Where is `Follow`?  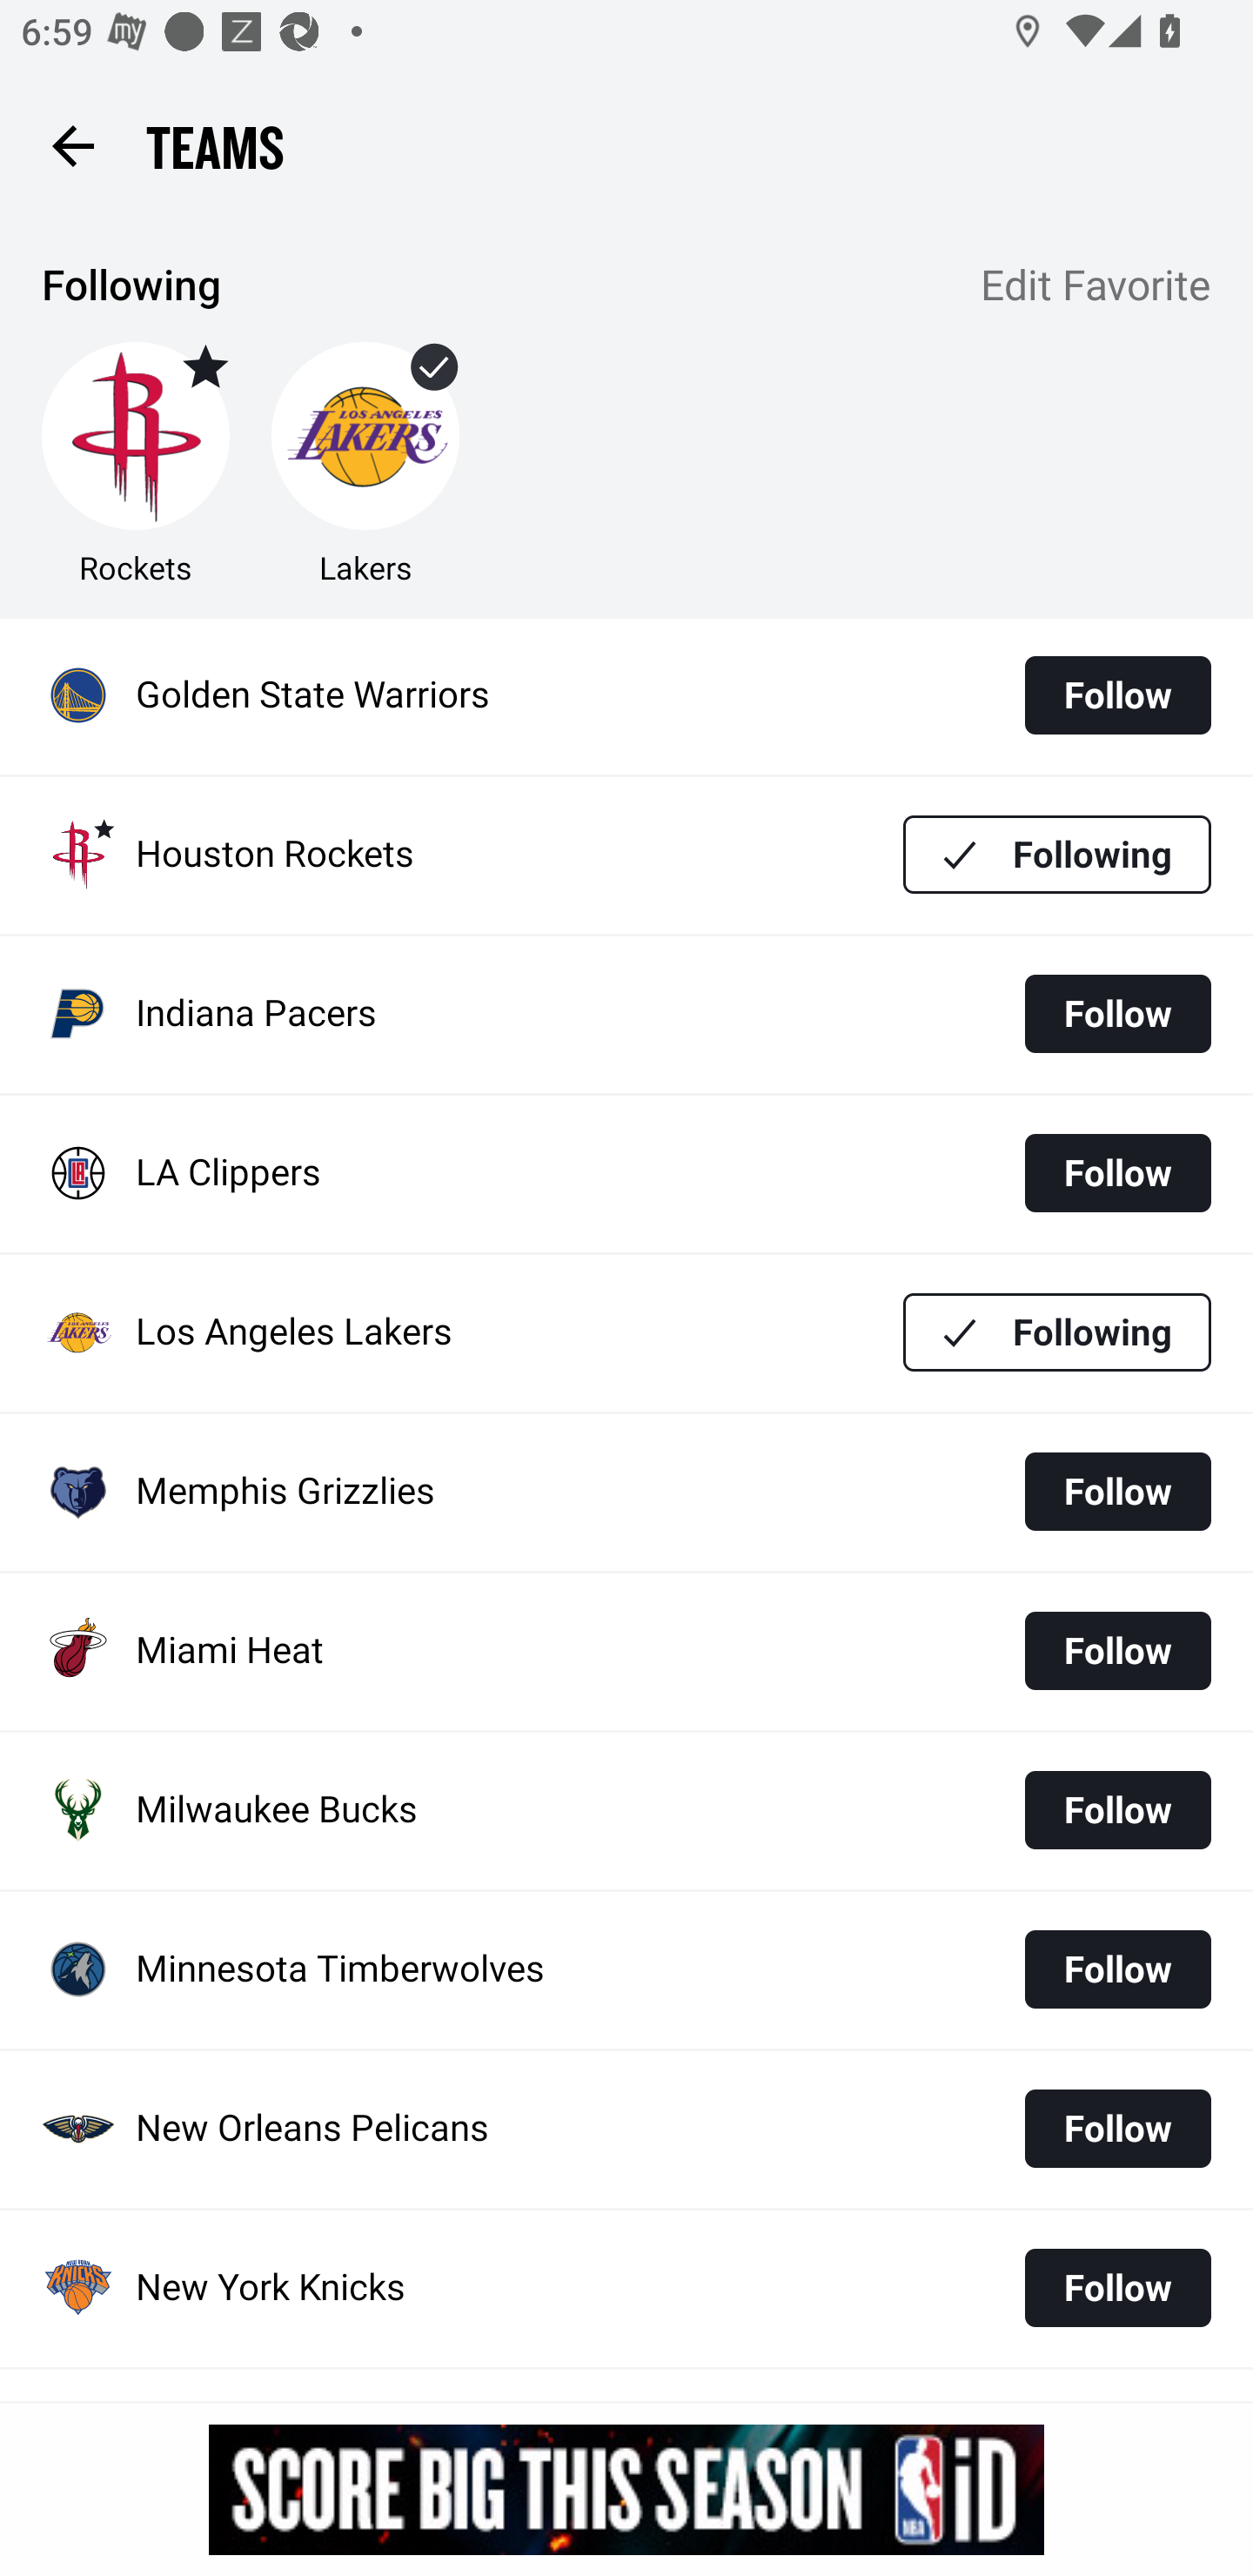 Follow is located at coordinates (1117, 695).